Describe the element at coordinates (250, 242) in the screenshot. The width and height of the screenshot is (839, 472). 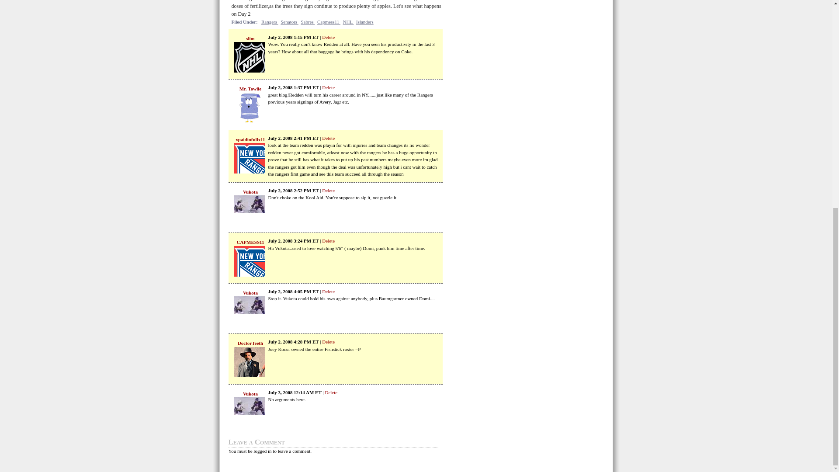
I see `CAPMESS11` at that location.